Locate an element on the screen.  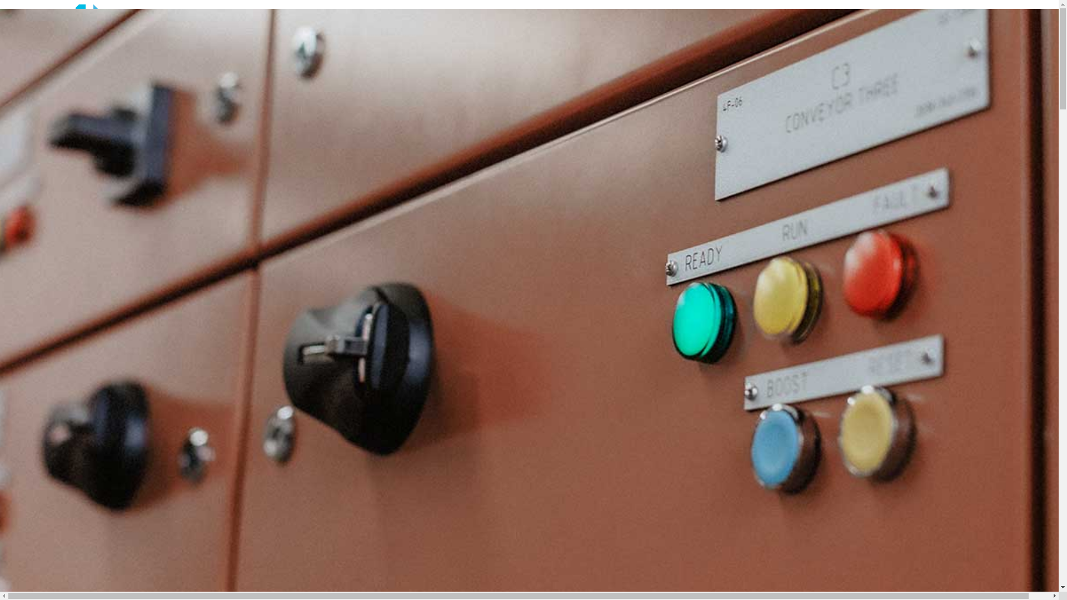
Project Delivery is located at coordinates (56, 173).